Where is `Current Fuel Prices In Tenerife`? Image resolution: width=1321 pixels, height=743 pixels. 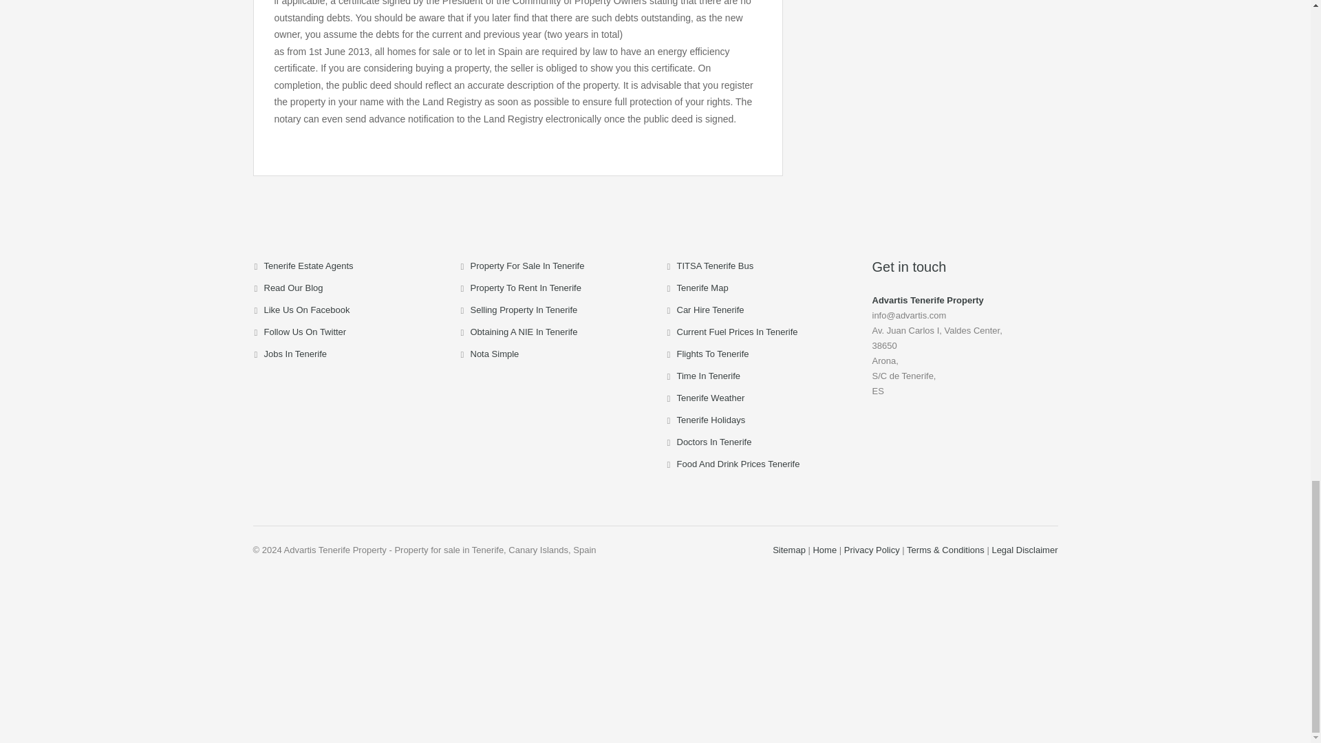
Current Fuel Prices In Tenerife is located at coordinates (737, 332).